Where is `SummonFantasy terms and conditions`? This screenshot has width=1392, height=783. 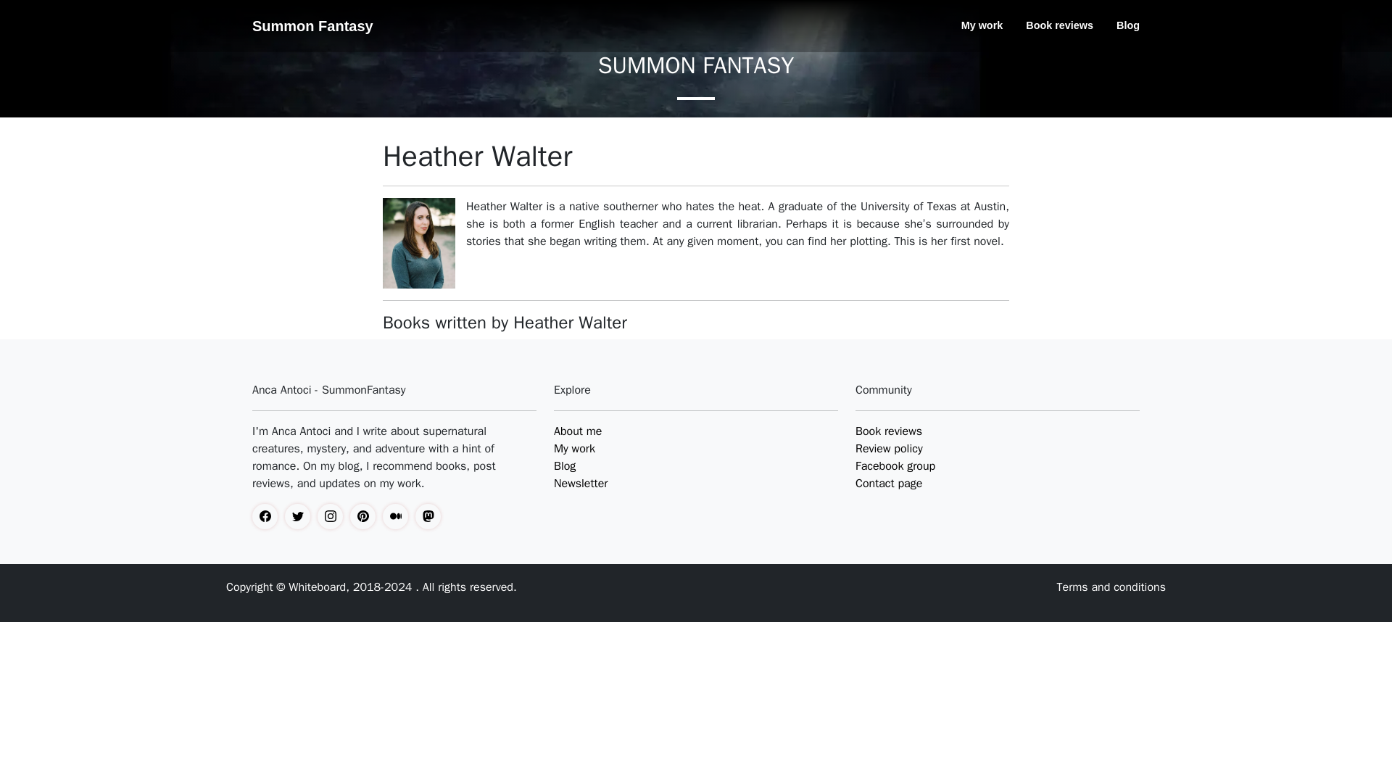
SummonFantasy terms and conditions is located at coordinates (1111, 587).